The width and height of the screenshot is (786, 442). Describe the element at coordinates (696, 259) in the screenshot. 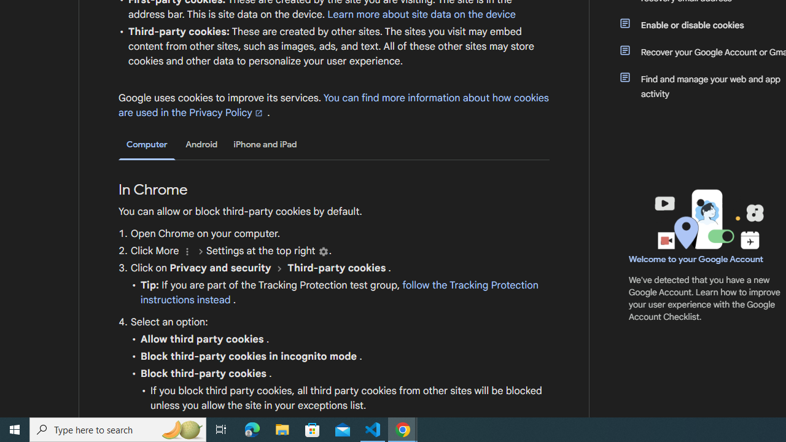

I see `Welcome to your Google Account` at that location.